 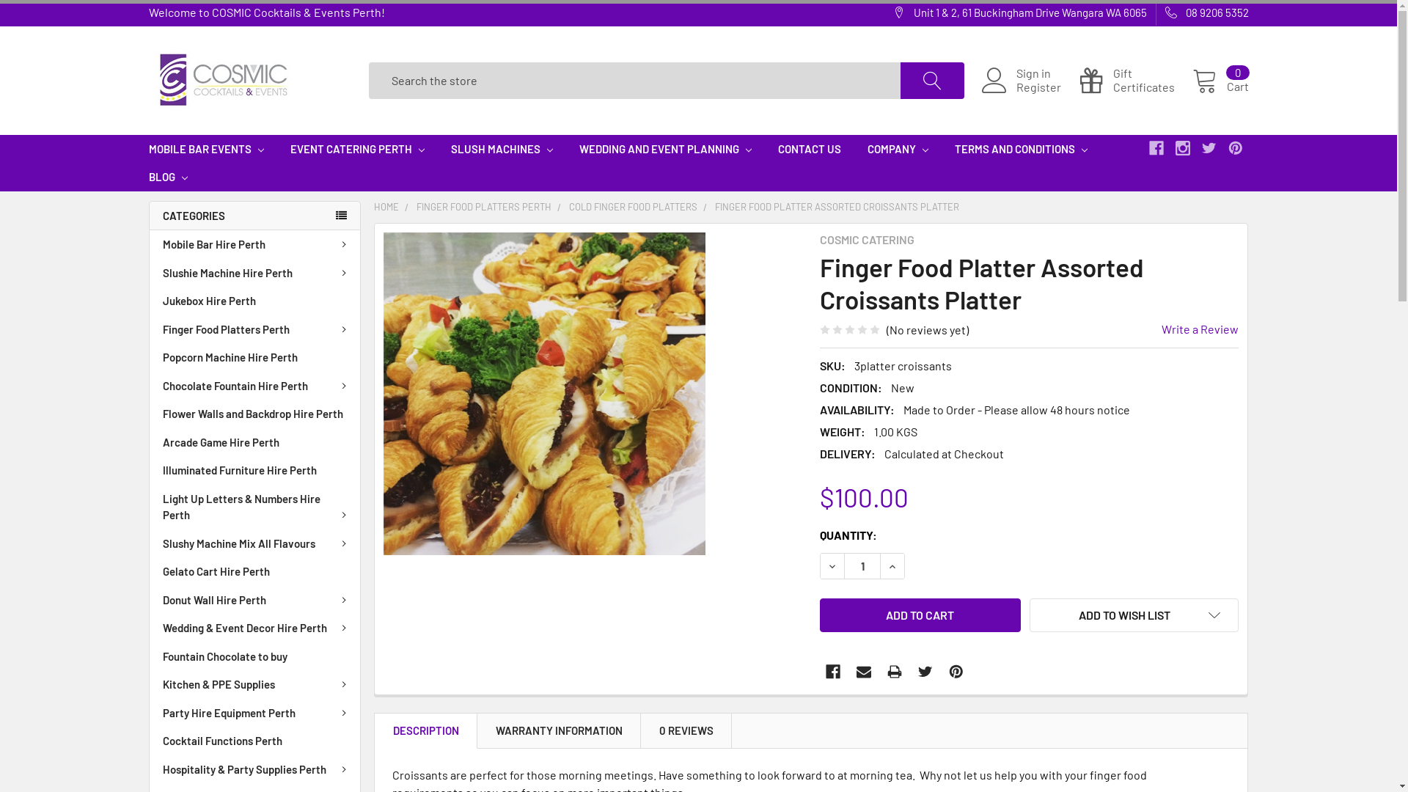 What do you see at coordinates (255, 713) in the screenshot?
I see `Party Hire Equipment Perth` at bounding box center [255, 713].